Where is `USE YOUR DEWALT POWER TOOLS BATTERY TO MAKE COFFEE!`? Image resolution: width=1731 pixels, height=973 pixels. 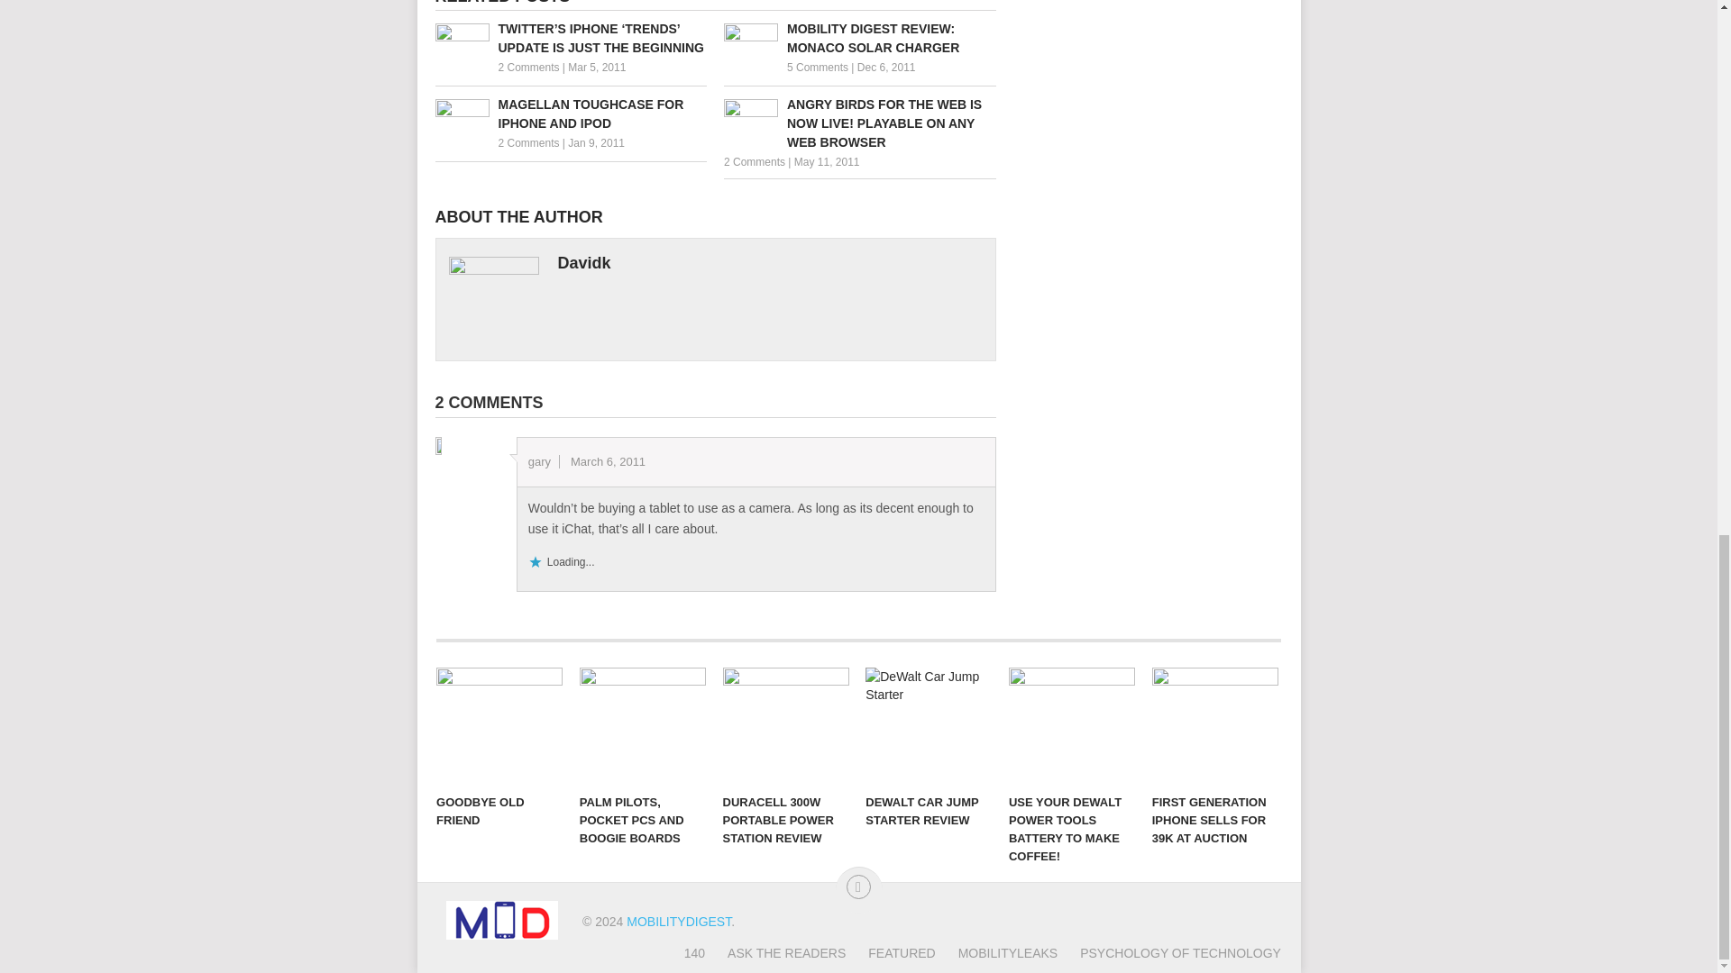 USE YOUR DEWALT POWER TOOLS BATTERY TO MAKE COFFEE! is located at coordinates (1072, 725).